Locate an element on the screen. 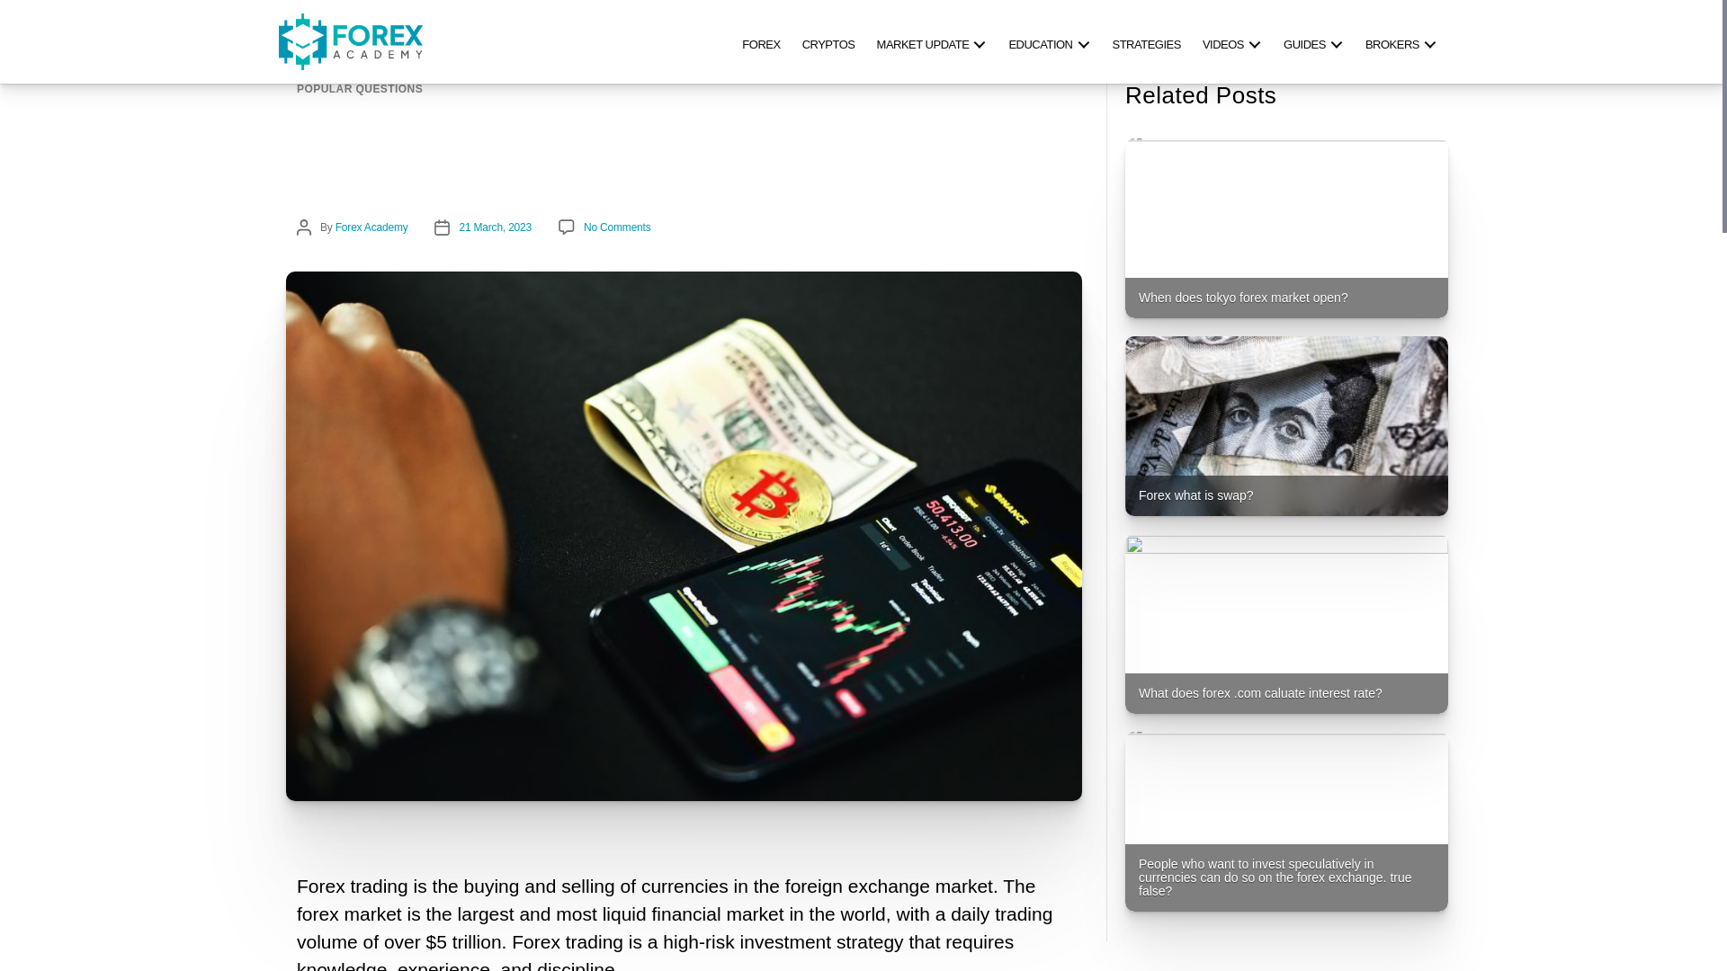 The image size is (1727, 971). Forex what is swap? is located at coordinates (1286, 425).